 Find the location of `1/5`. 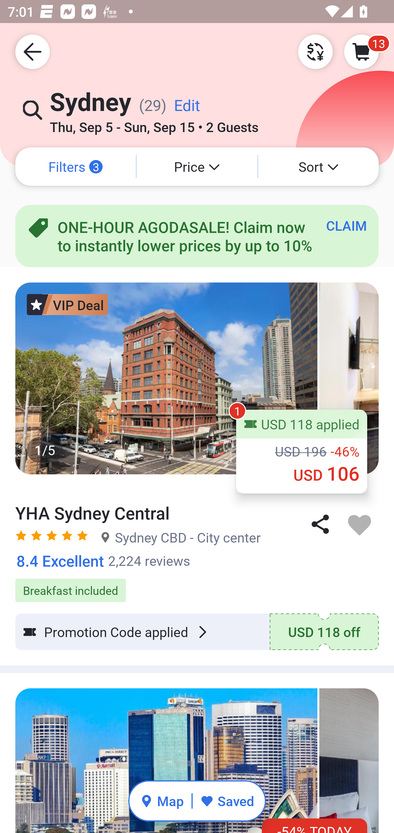

1/5 is located at coordinates (197, 378).